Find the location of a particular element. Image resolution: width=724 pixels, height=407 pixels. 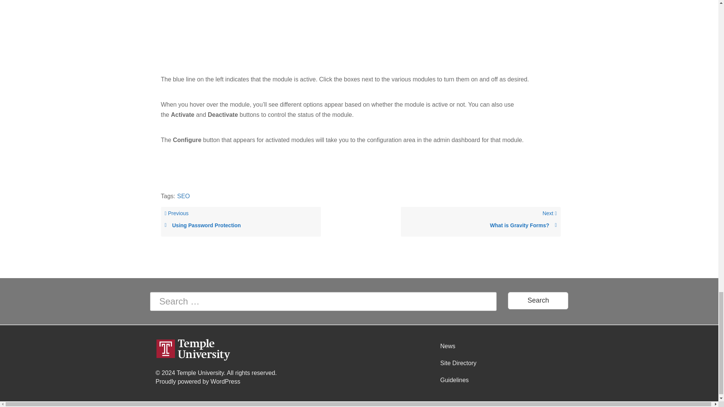

SEO is located at coordinates (183, 196).